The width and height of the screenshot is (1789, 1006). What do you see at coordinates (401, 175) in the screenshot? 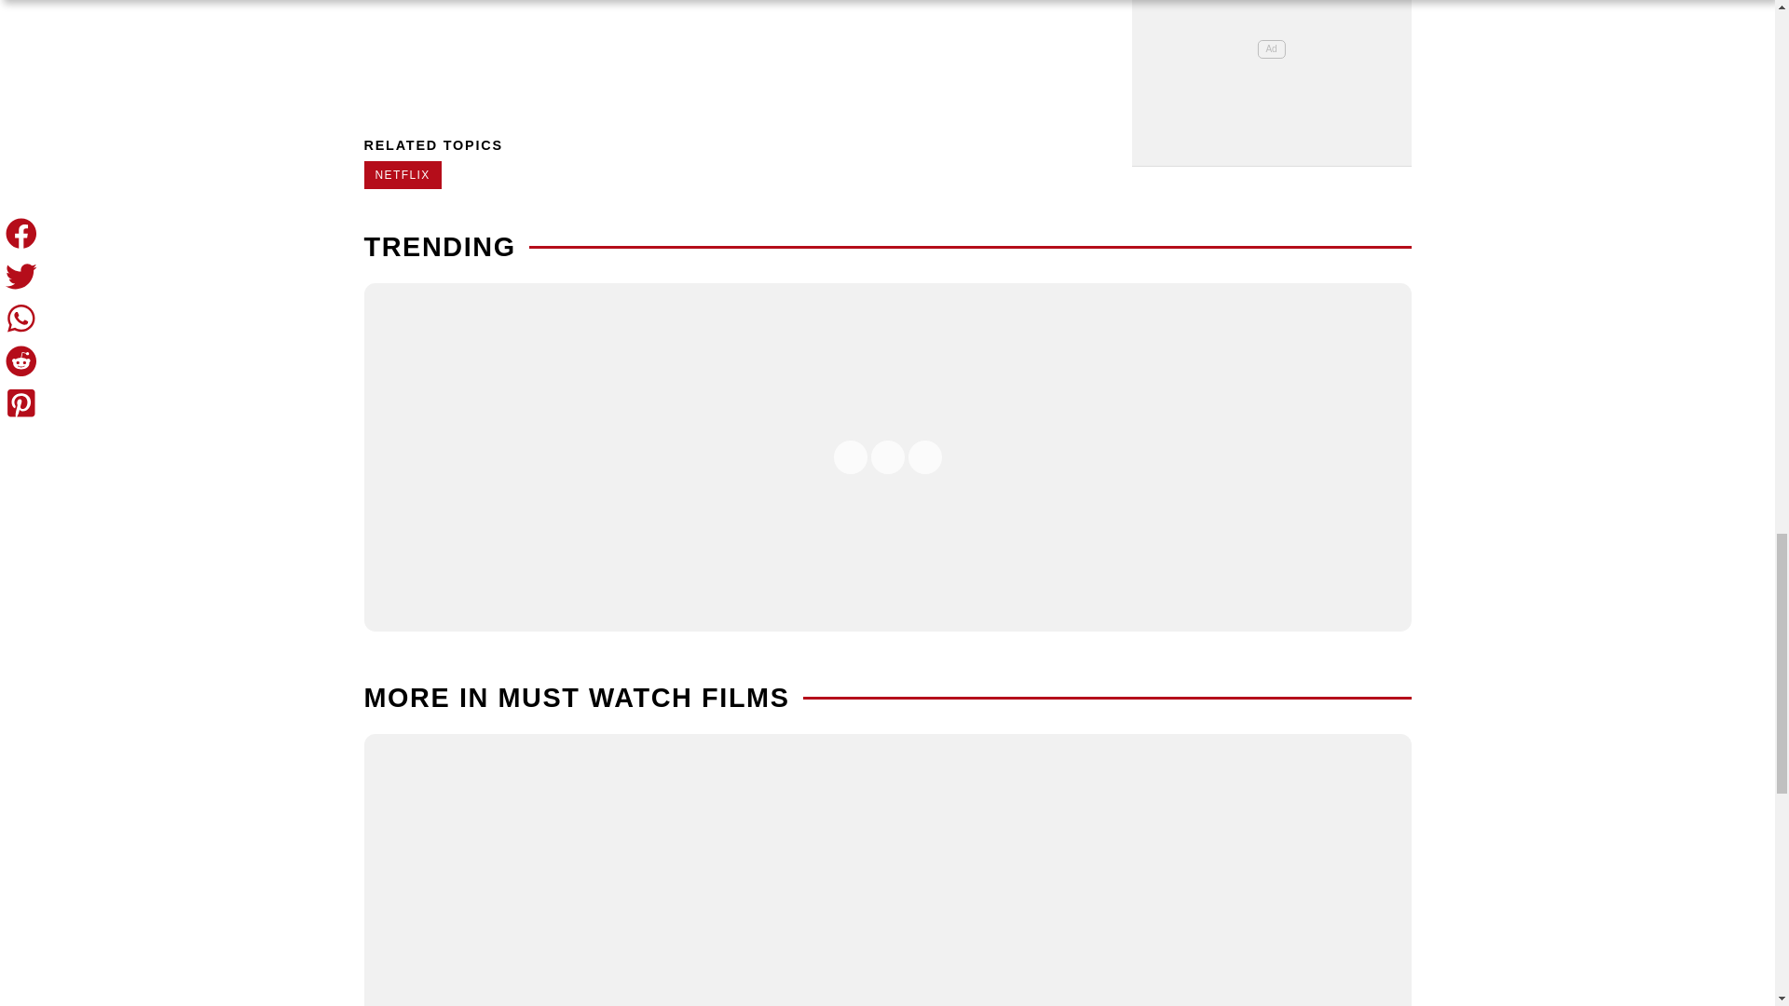
I see `NETFLIX` at bounding box center [401, 175].